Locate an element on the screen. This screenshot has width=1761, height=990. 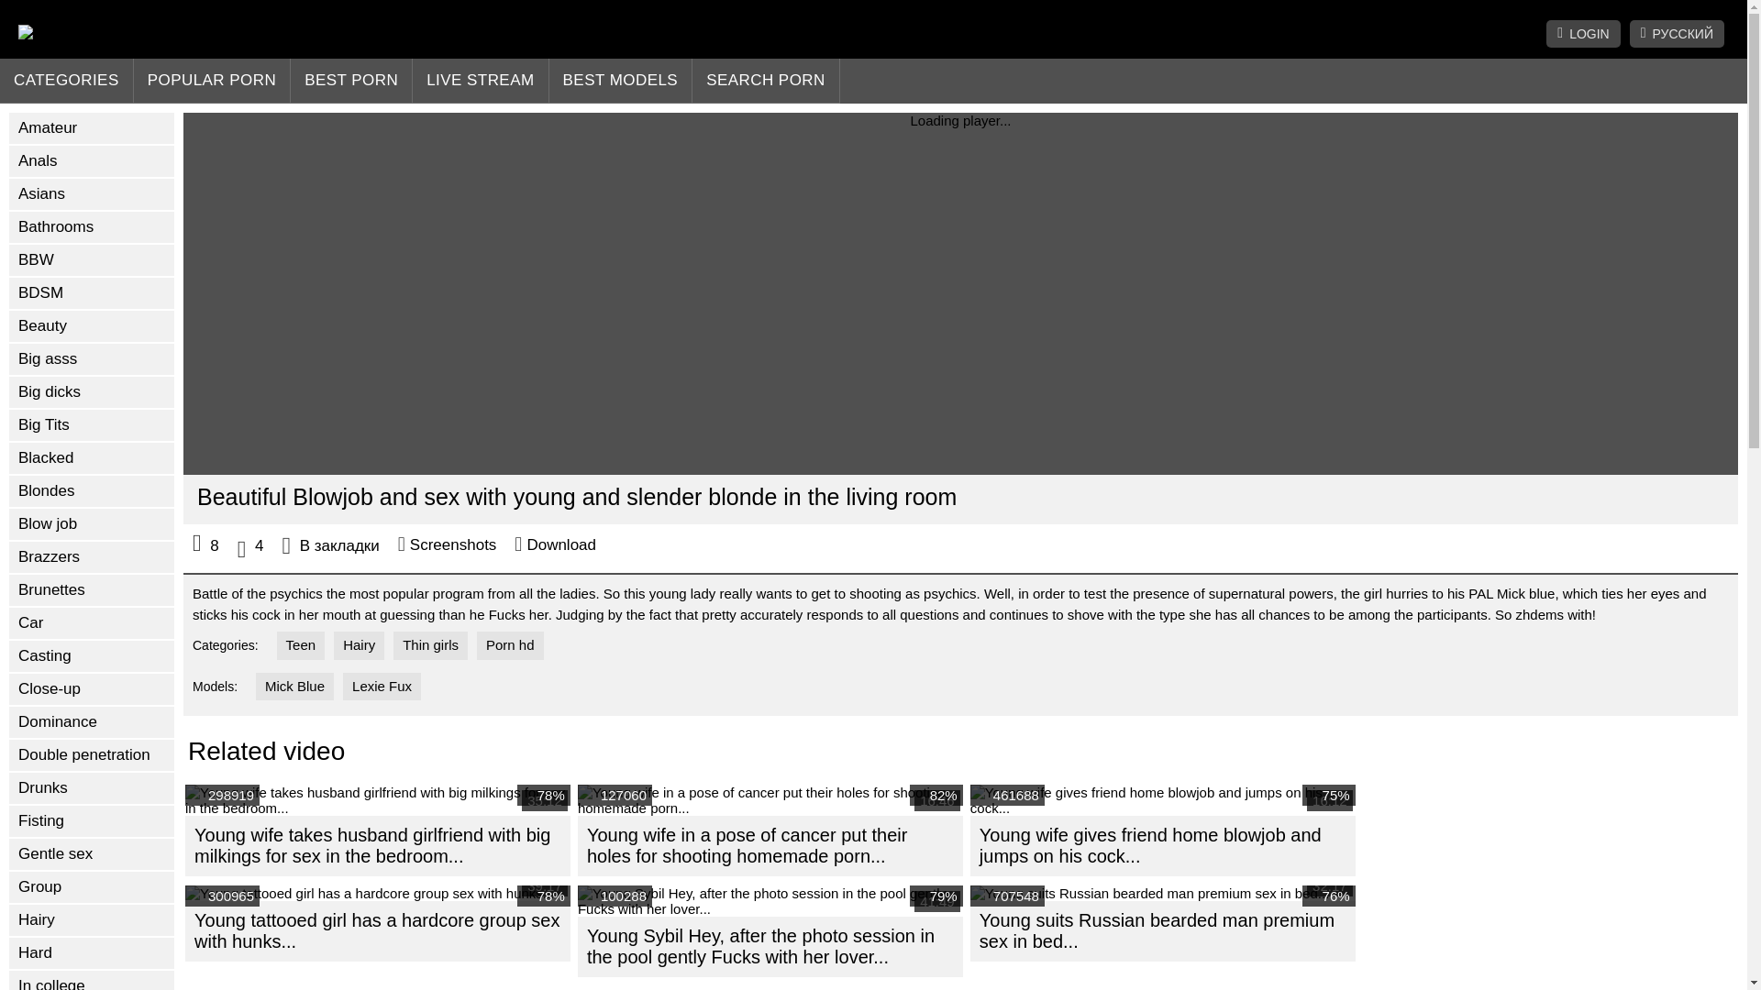
Big dicks is located at coordinates (92, 392).